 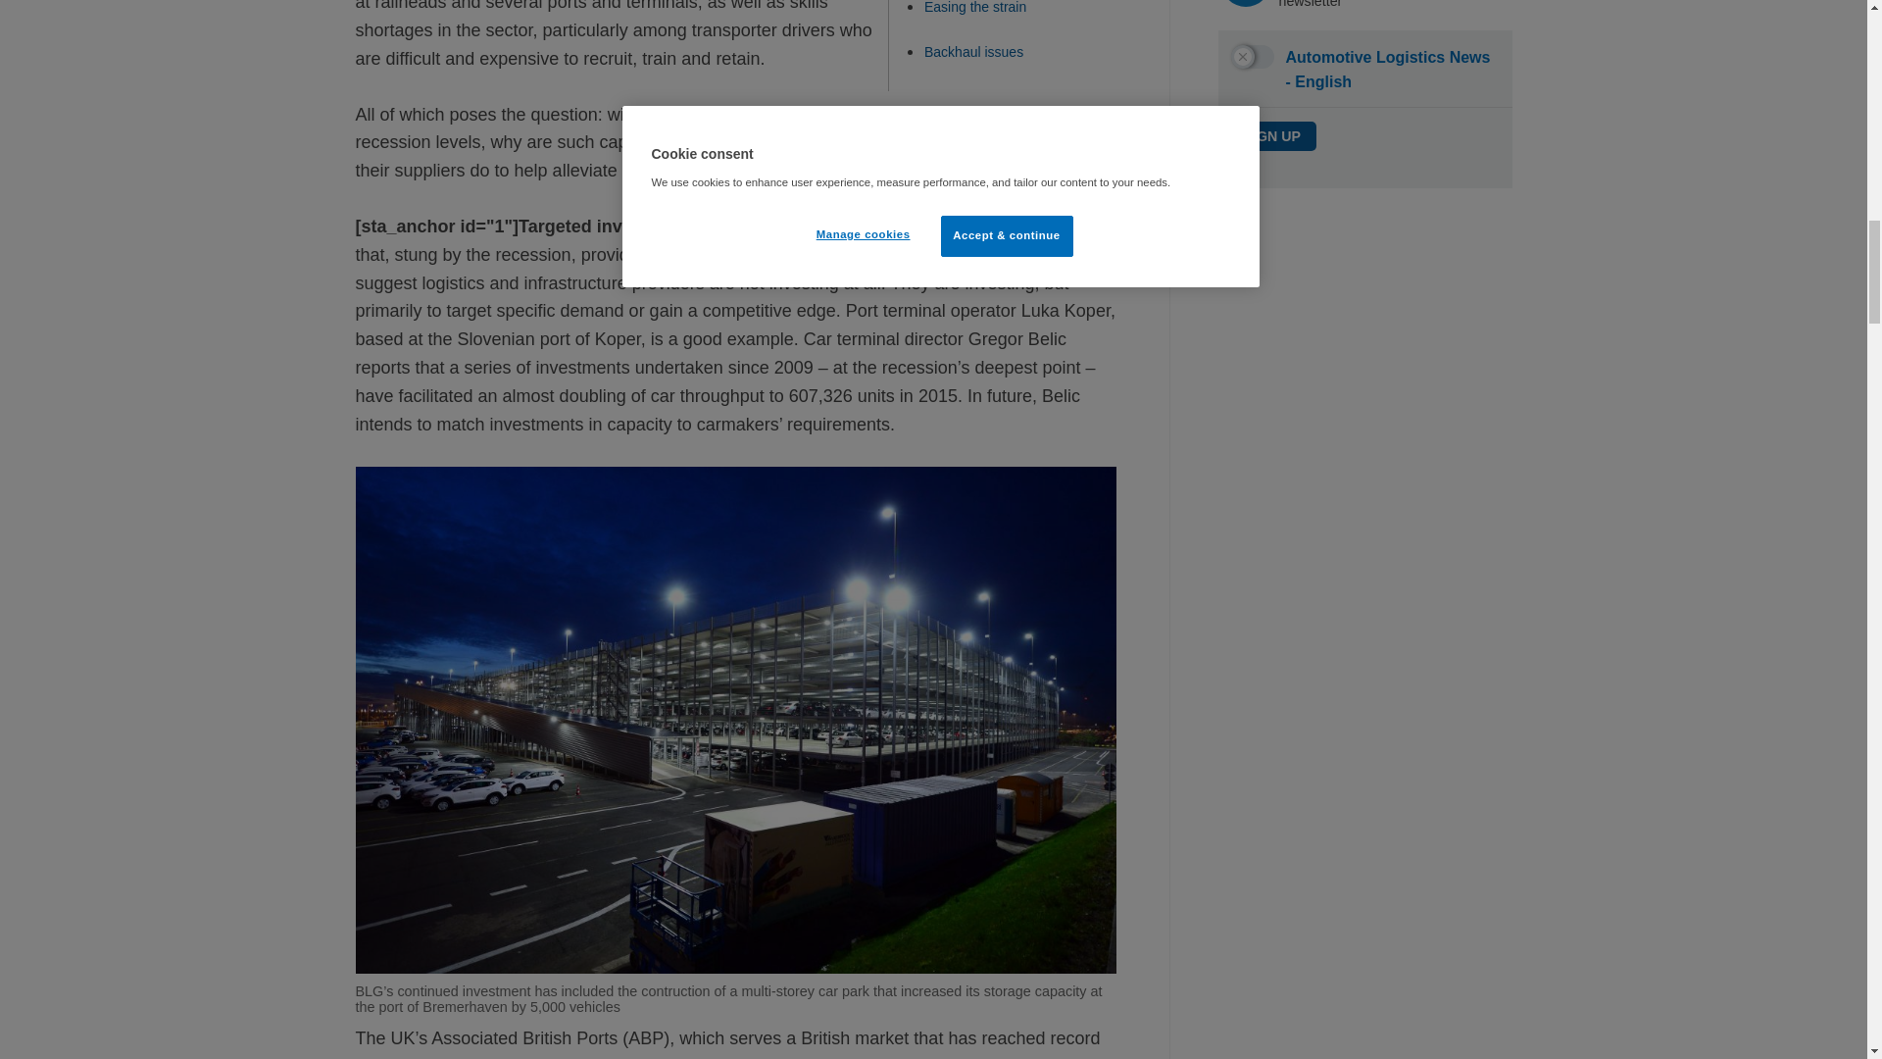 I want to click on Easing the strain, so click(x=974, y=8).